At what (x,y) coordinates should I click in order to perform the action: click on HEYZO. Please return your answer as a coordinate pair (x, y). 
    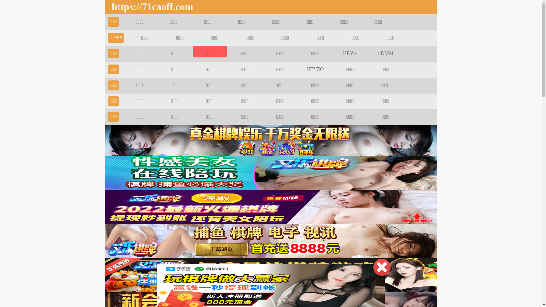
    Looking at the image, I should click on (315, 69).